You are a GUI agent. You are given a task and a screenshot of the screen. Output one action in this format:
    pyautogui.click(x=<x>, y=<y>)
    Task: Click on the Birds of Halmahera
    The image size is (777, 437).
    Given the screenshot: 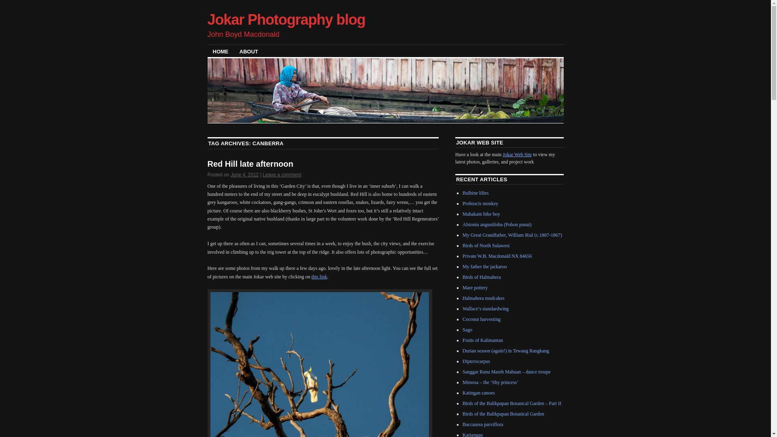 What is the action you would take?
    pyautogui.click(x=482, y=277)
    